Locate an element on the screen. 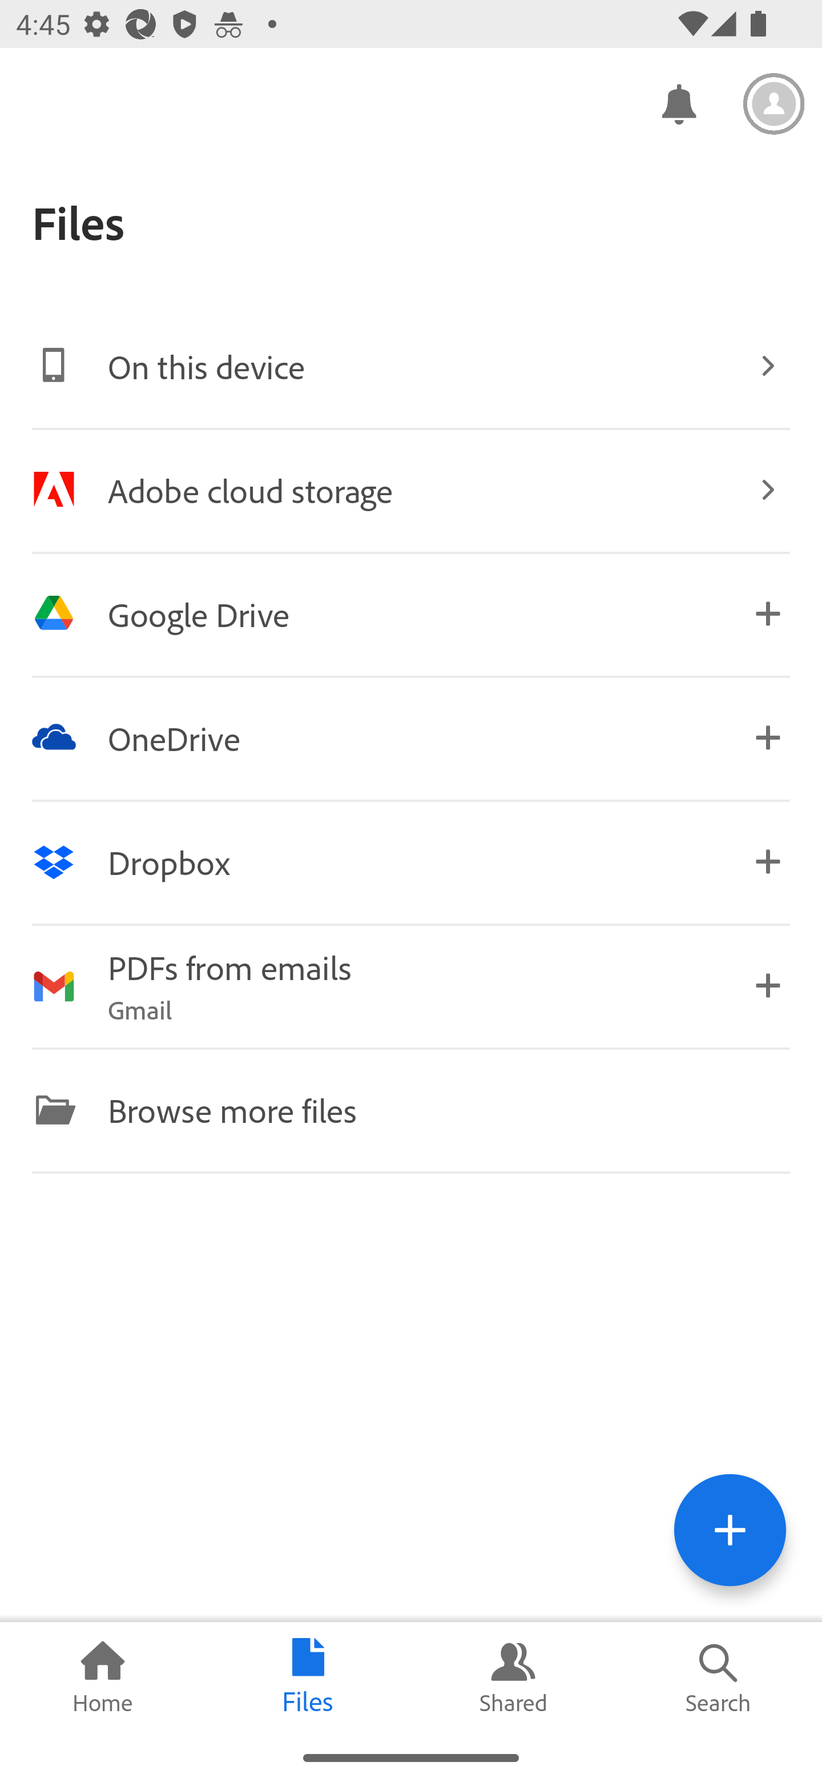  Image Browse more files is located at coordinates (411, 1109).